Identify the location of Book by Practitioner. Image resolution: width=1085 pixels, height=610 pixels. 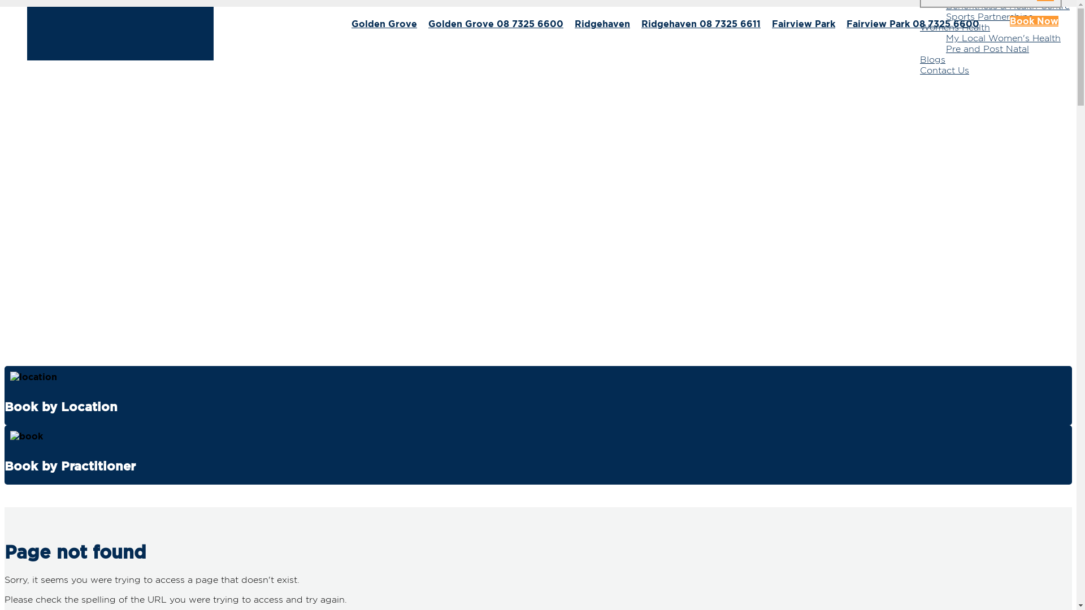
(538, 455).